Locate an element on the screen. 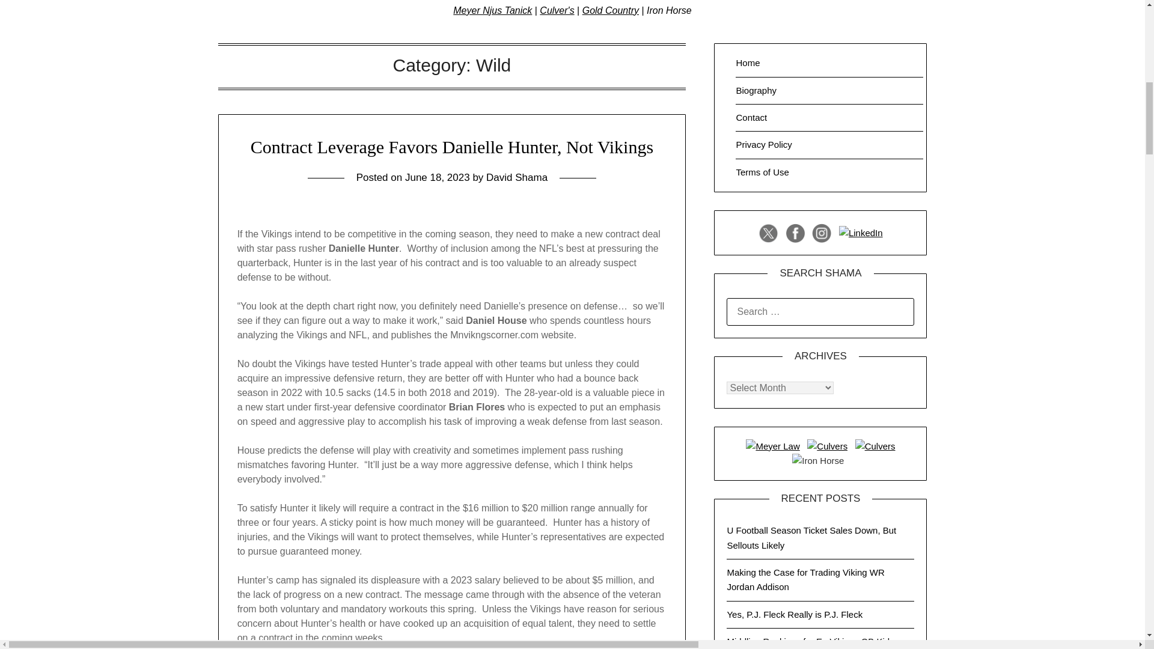  Meyer Njus Tanick is located at coordinates (493, 10).